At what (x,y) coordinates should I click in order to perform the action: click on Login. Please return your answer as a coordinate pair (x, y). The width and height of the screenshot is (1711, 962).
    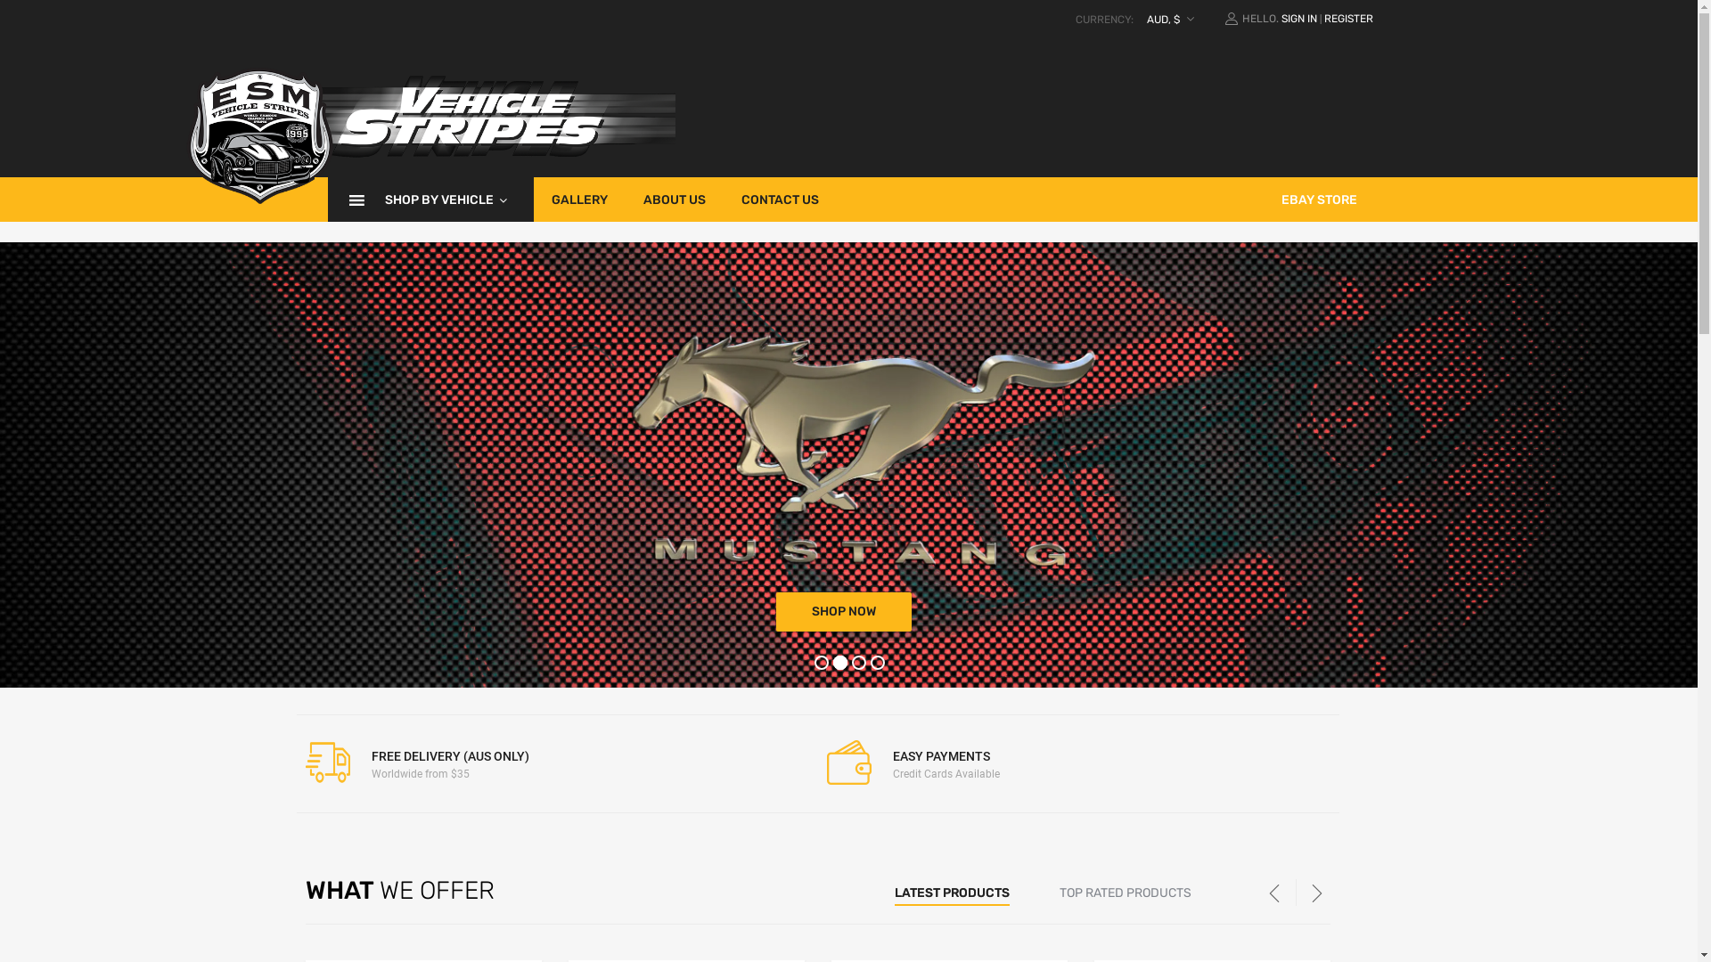
    Looking at the image, I should click on (939, 508).